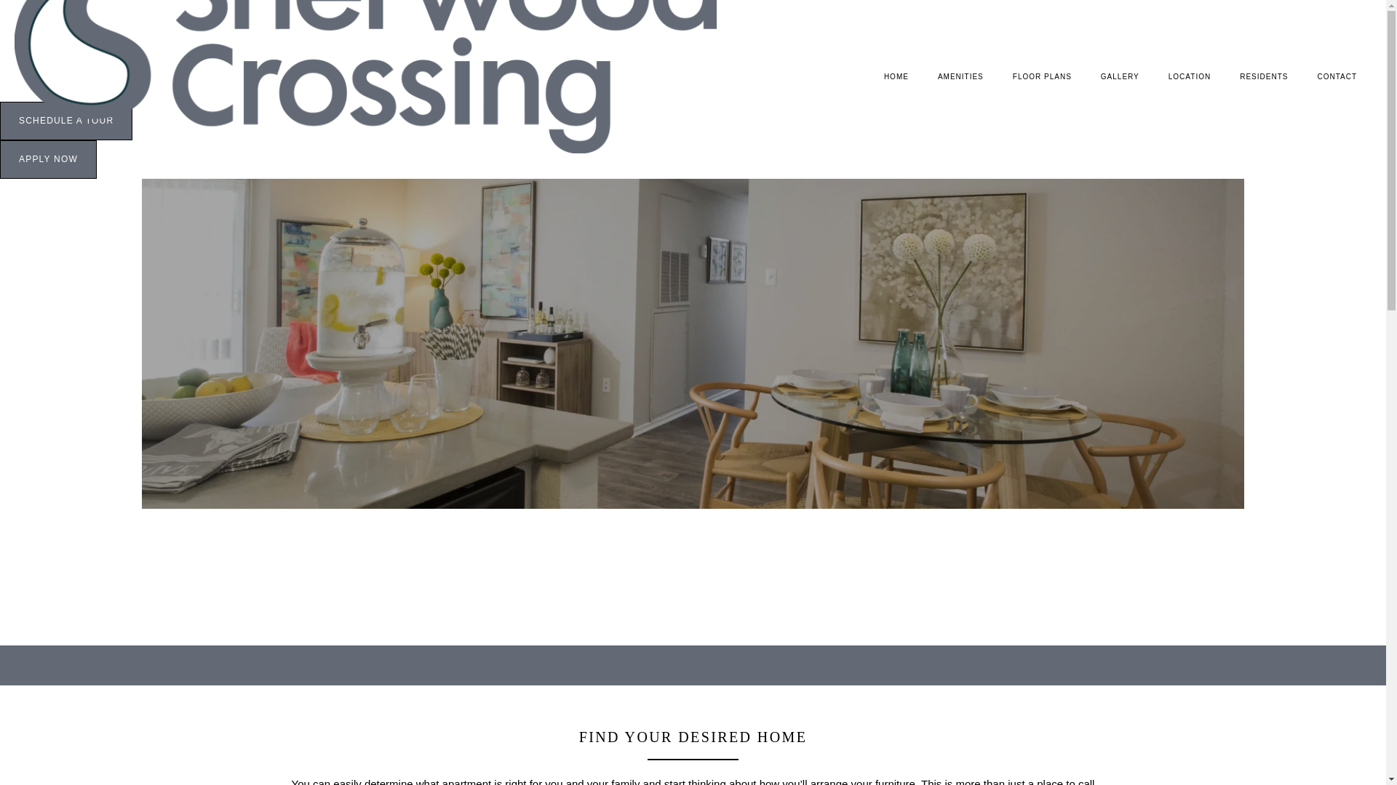 The height and width of the screenshot is (785, 1397). Describe the element at coordinates (1263, 76) in the screenshot. I see `RESIDENTS` at that location.